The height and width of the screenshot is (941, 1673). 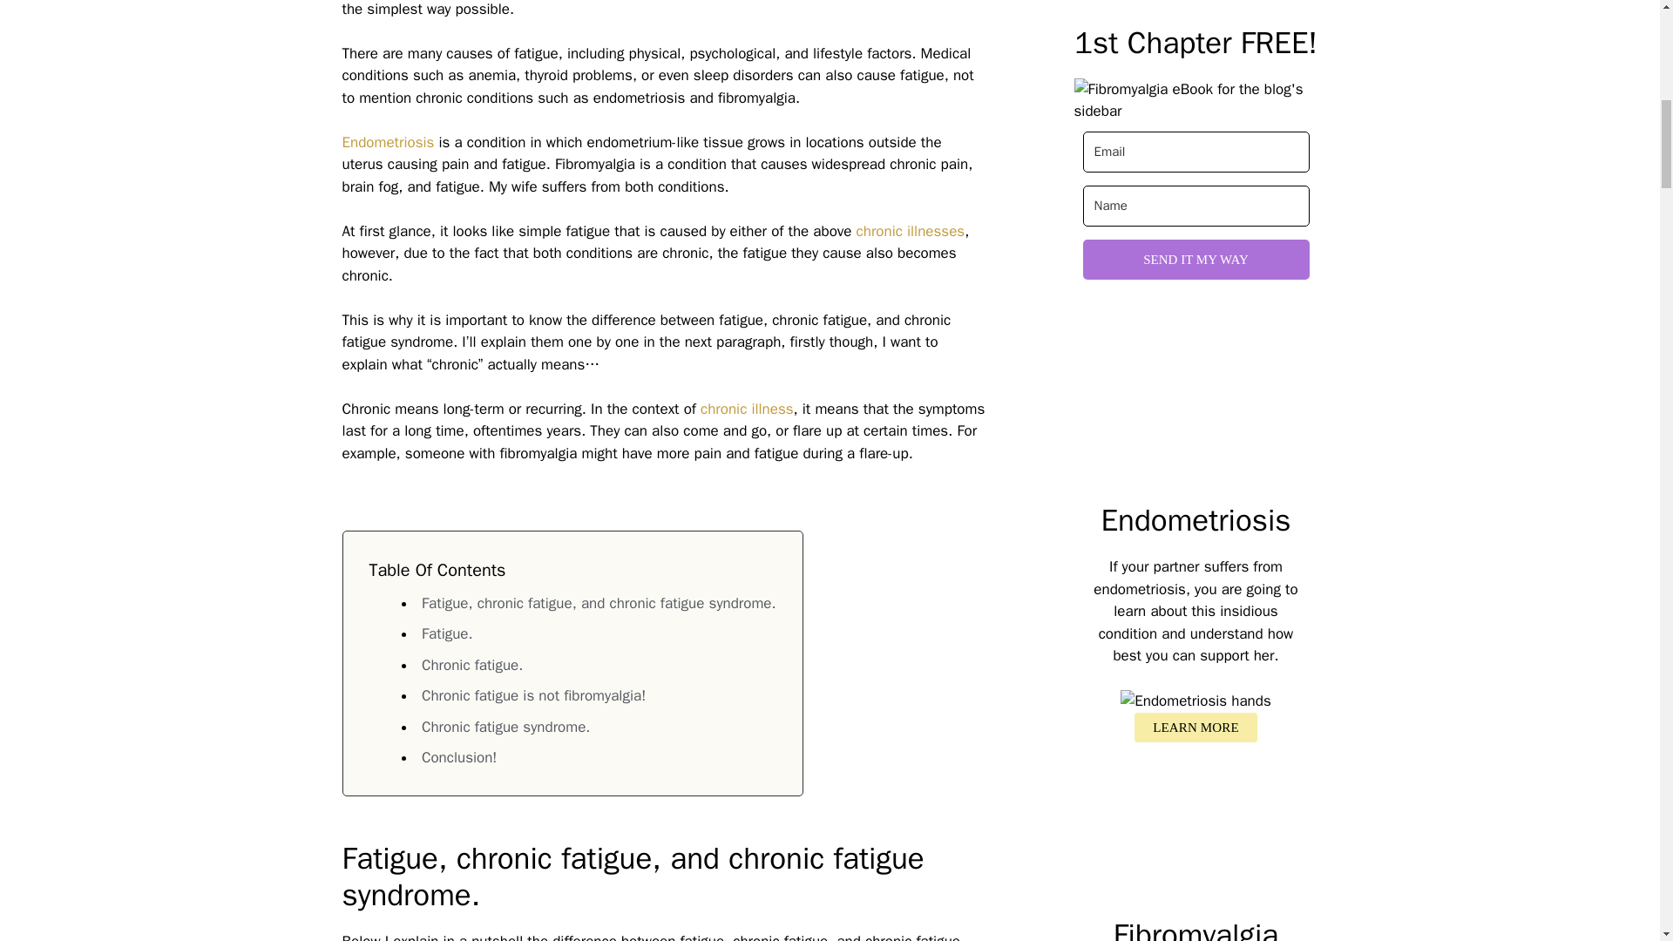 What do you see at coordinates (1195, 728) in the screenshot?
I see `LEARN MORE` at bounding box center [1195, 728].